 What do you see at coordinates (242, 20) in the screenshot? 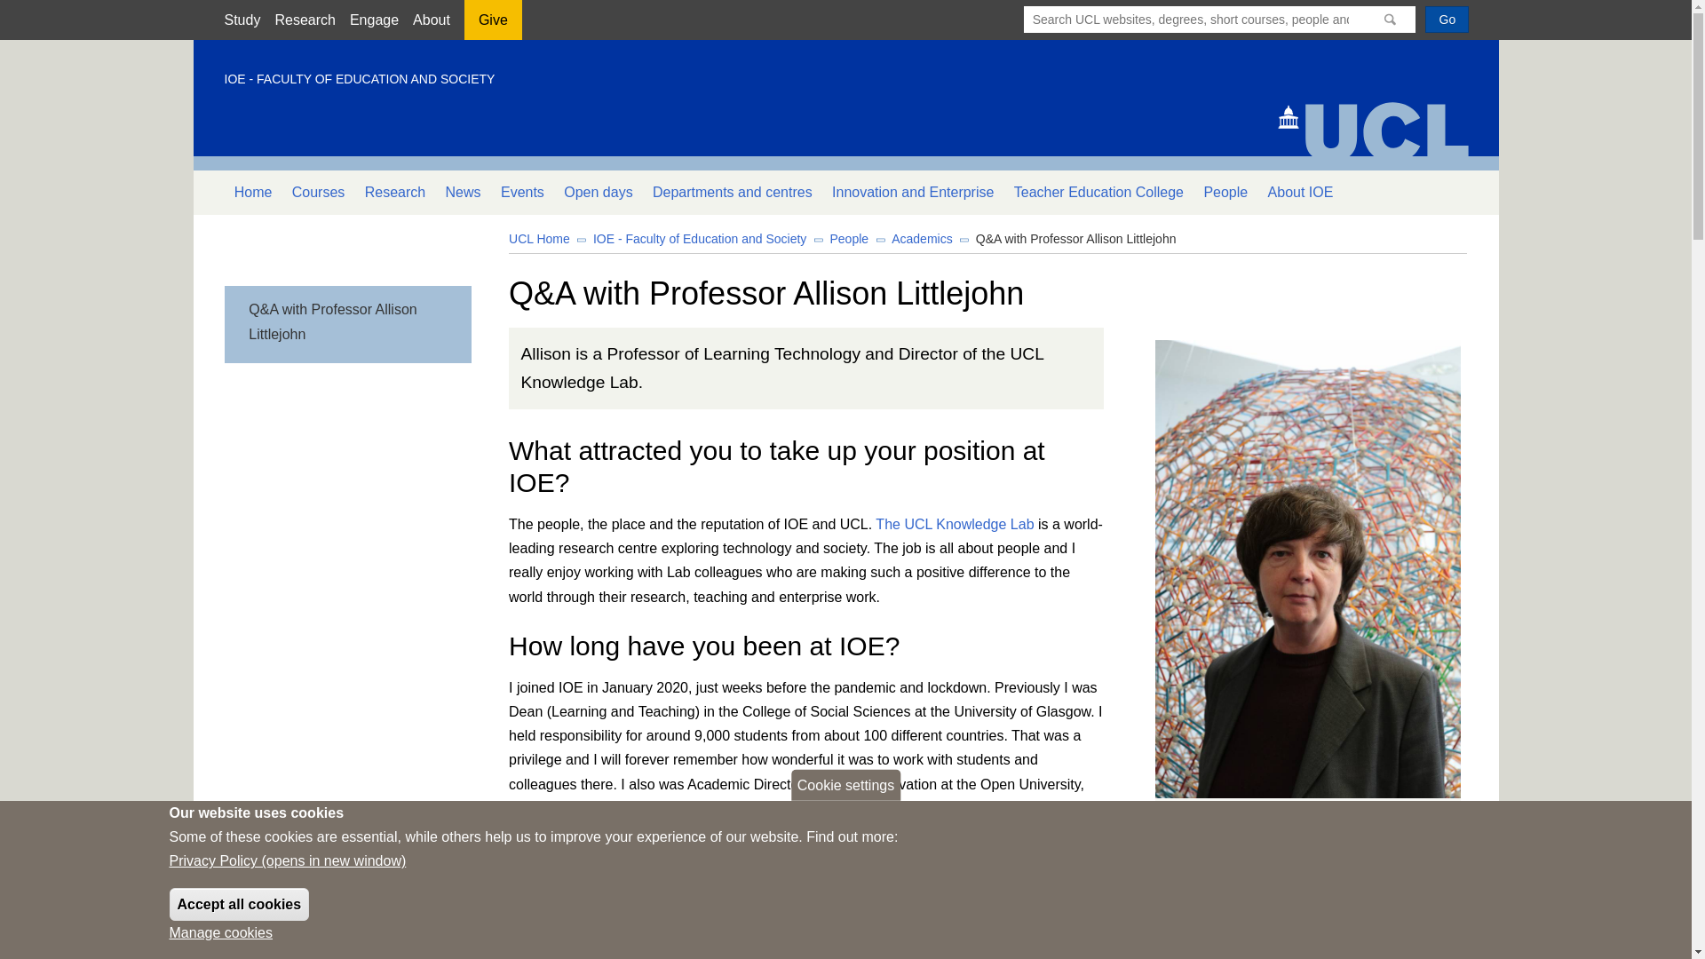
I see `Study` at bounding box center [242, 20].